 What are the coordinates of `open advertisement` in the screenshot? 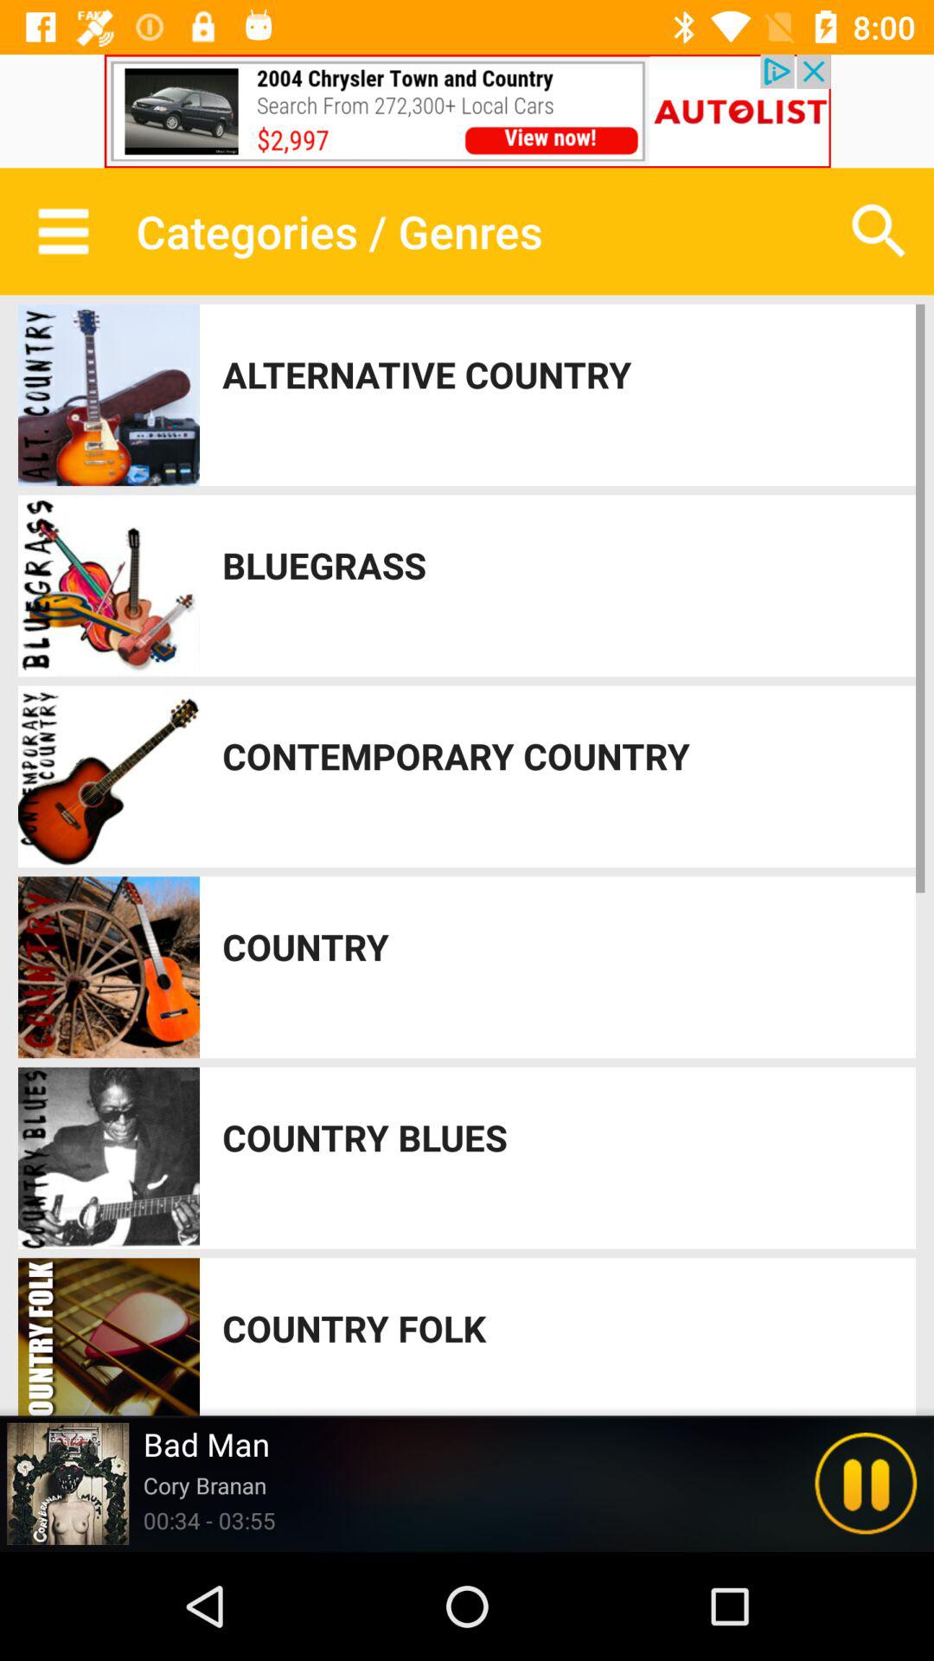 It's located at (467, 111).